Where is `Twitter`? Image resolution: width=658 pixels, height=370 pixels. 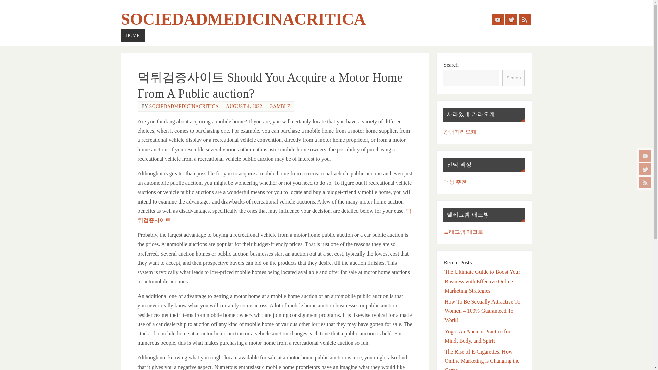
Twitter is located at coordinates (511, 19).